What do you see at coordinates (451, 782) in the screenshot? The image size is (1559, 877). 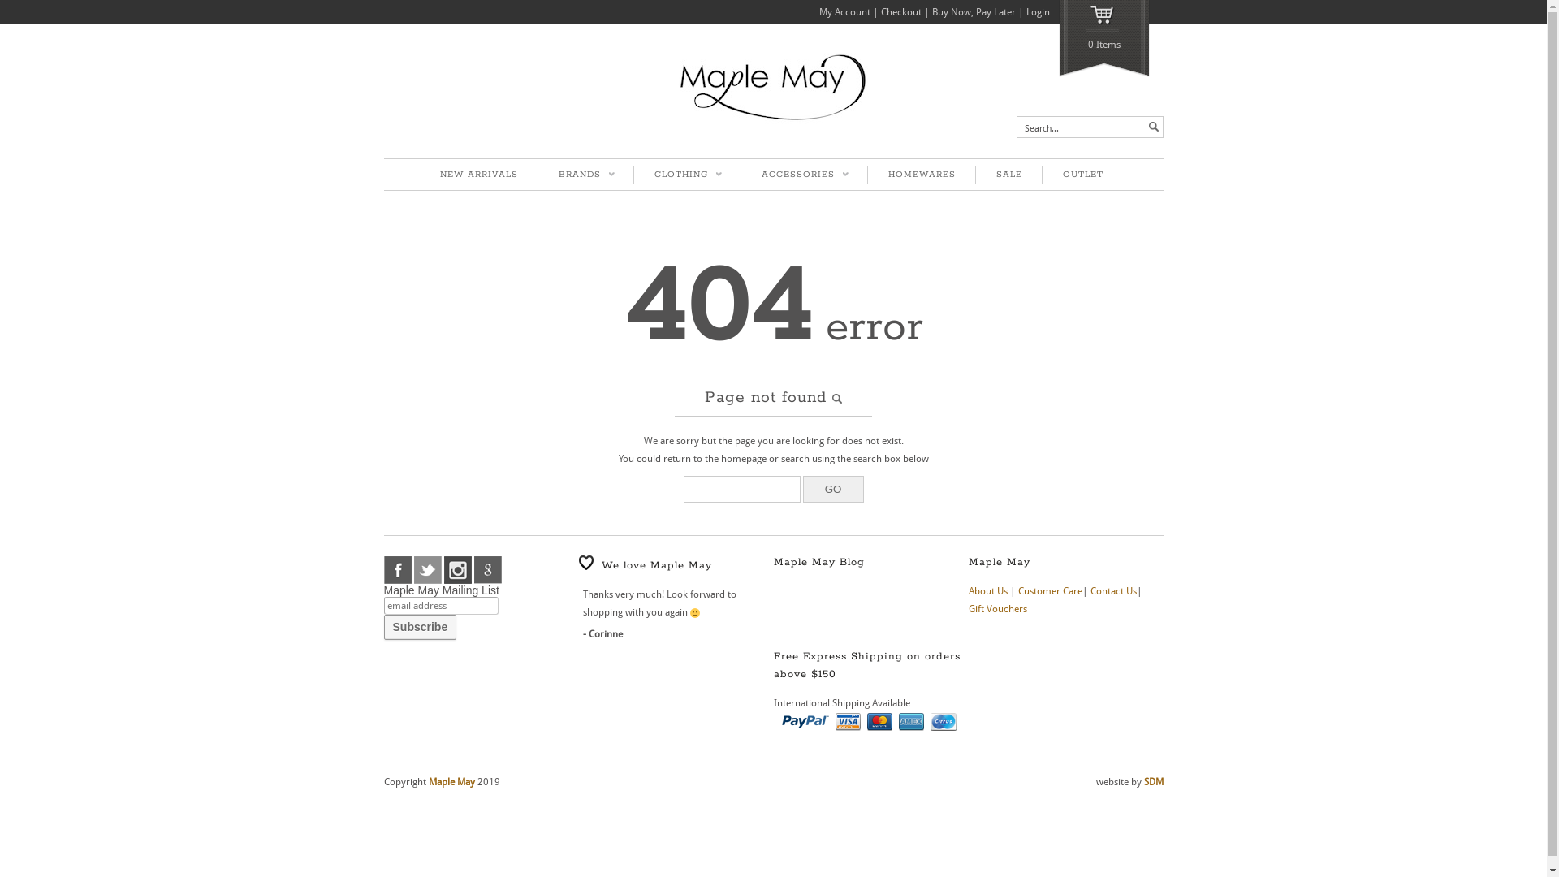 I see `Maple May` at bounding box center [451, 782].